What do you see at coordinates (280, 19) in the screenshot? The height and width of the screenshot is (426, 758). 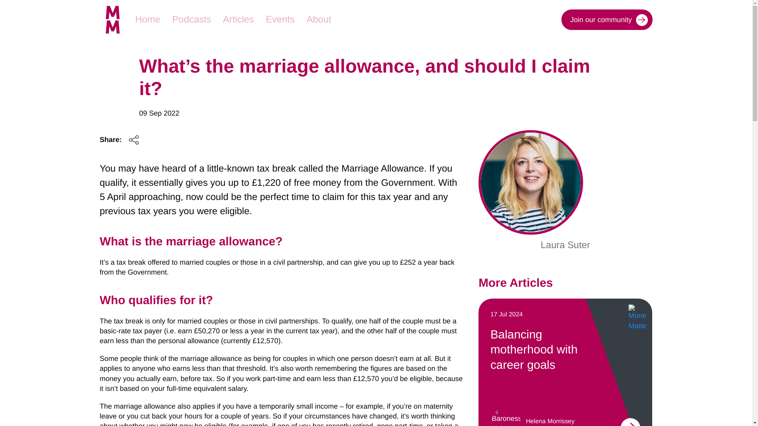 I see `Events` at bounding box center [280, 19].